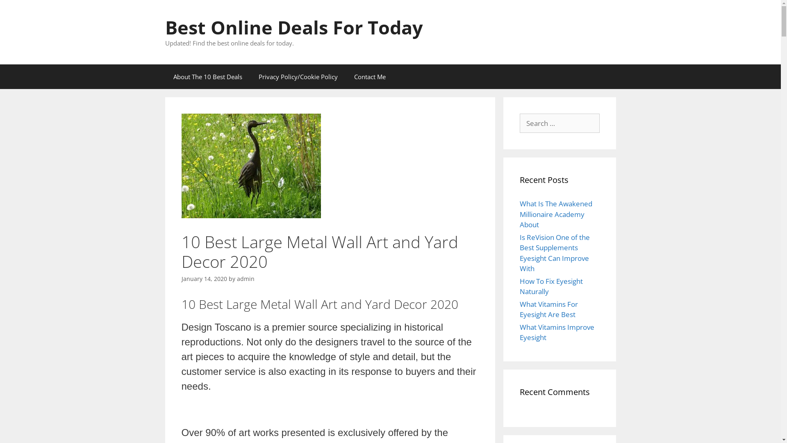 The height and width of the screenshot is (443, 787). I want to click on What Vitamins Improve Eyesight, so click(557, 332).